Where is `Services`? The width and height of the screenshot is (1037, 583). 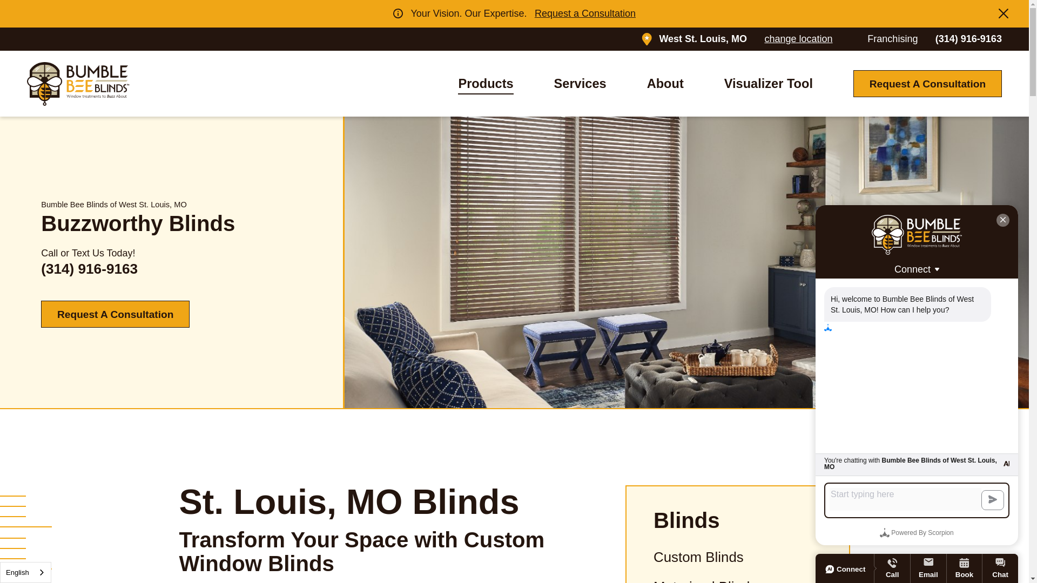
Services is located at coordinates (580, 84).